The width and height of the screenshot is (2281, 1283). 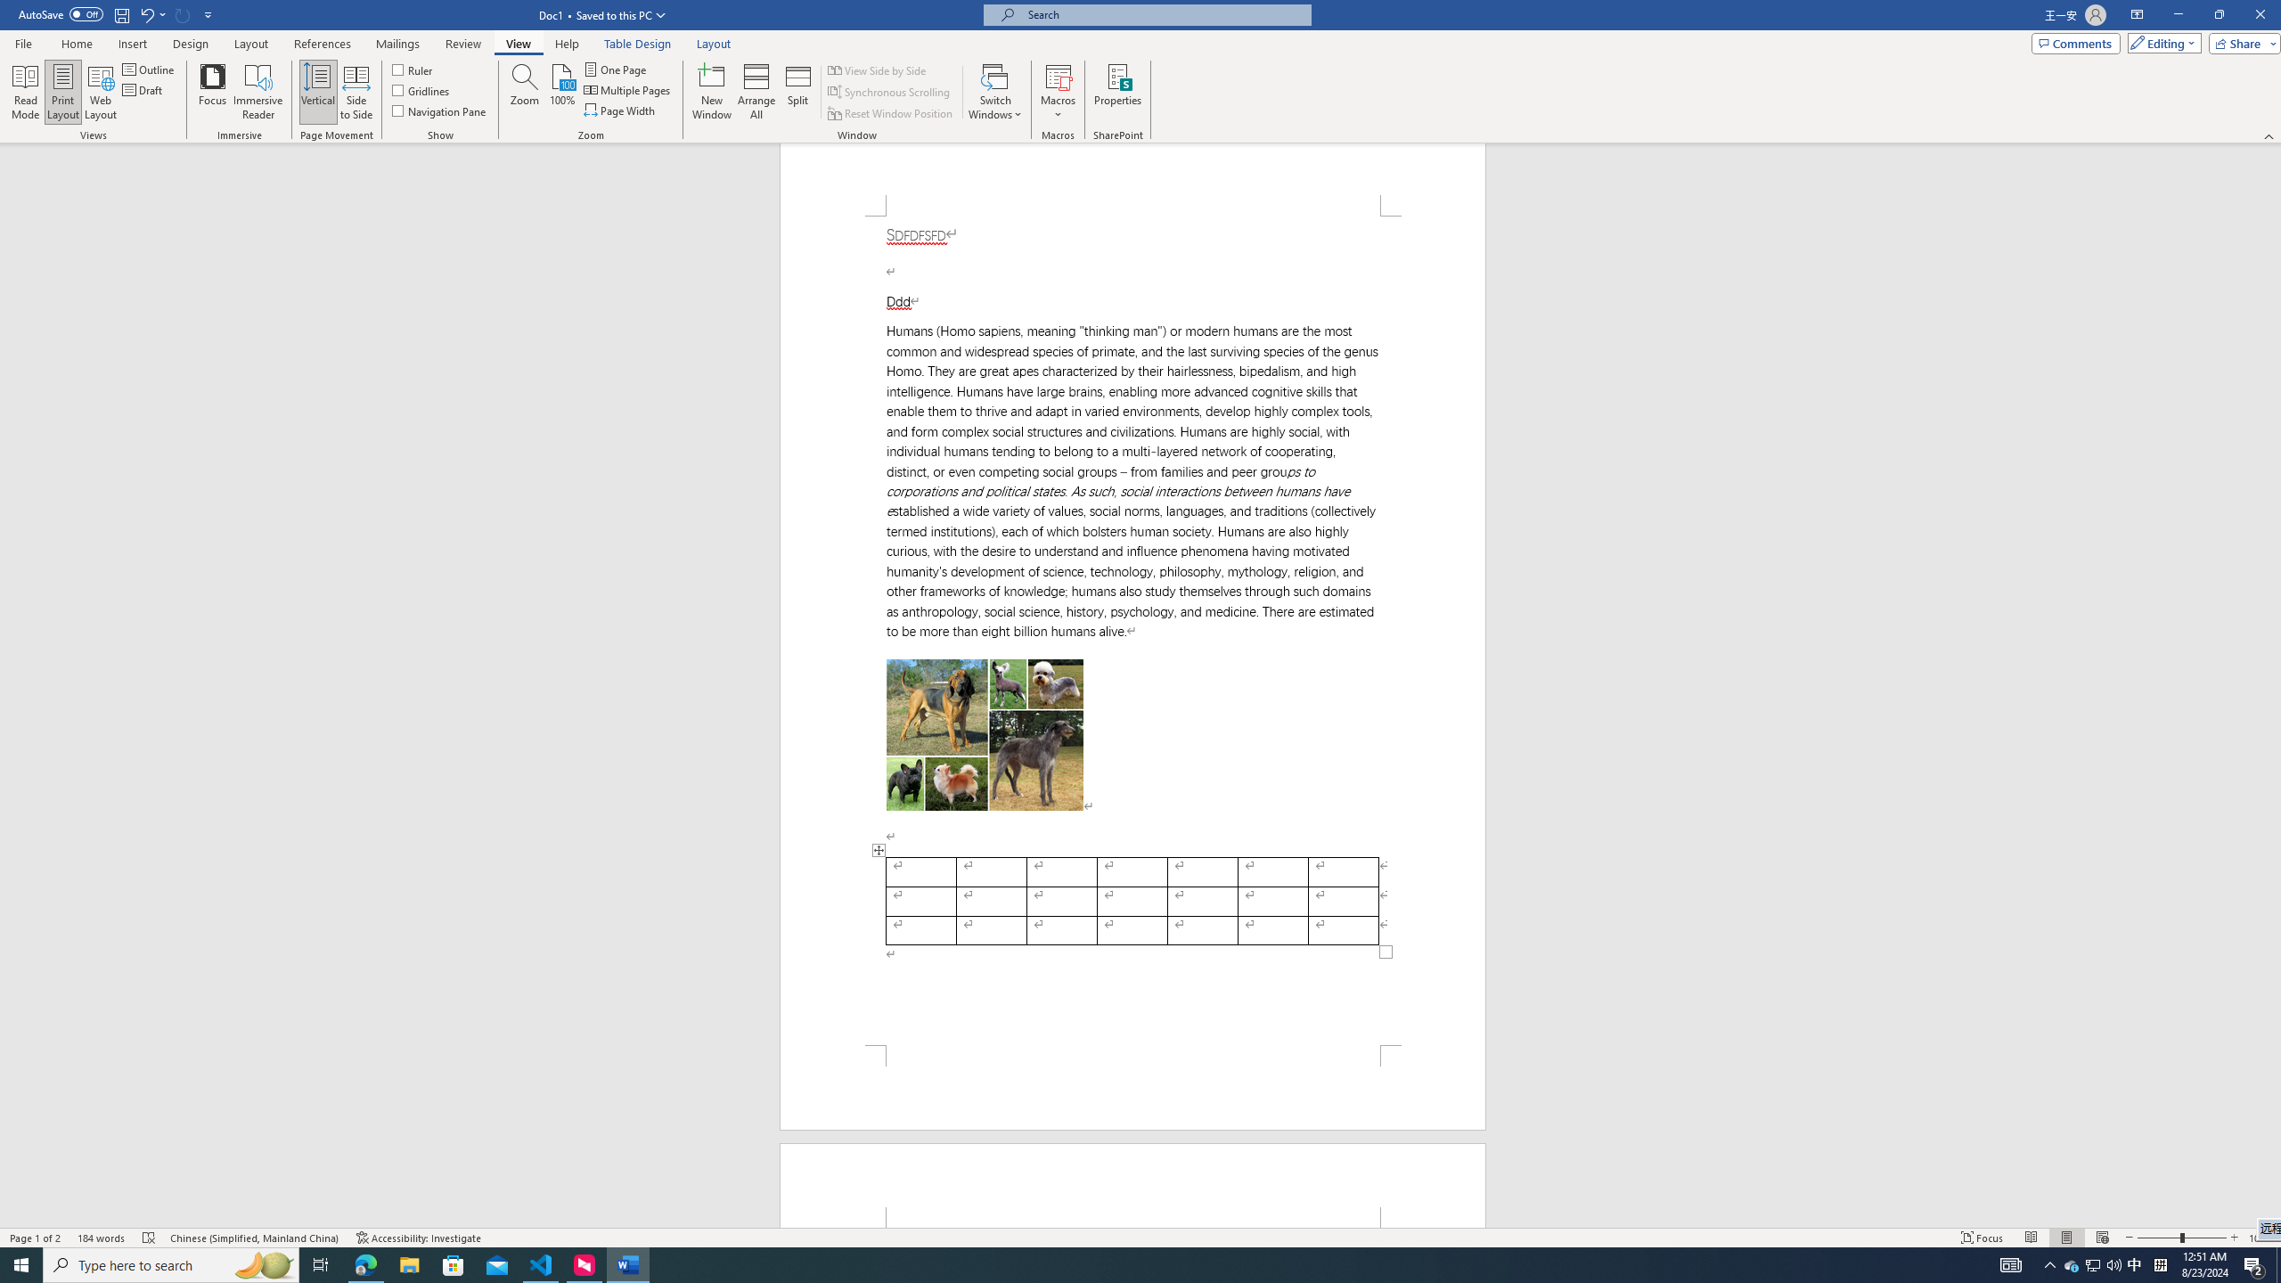 I want to click on Class: NetUIScrollBar, so click(x=2273, y=686).